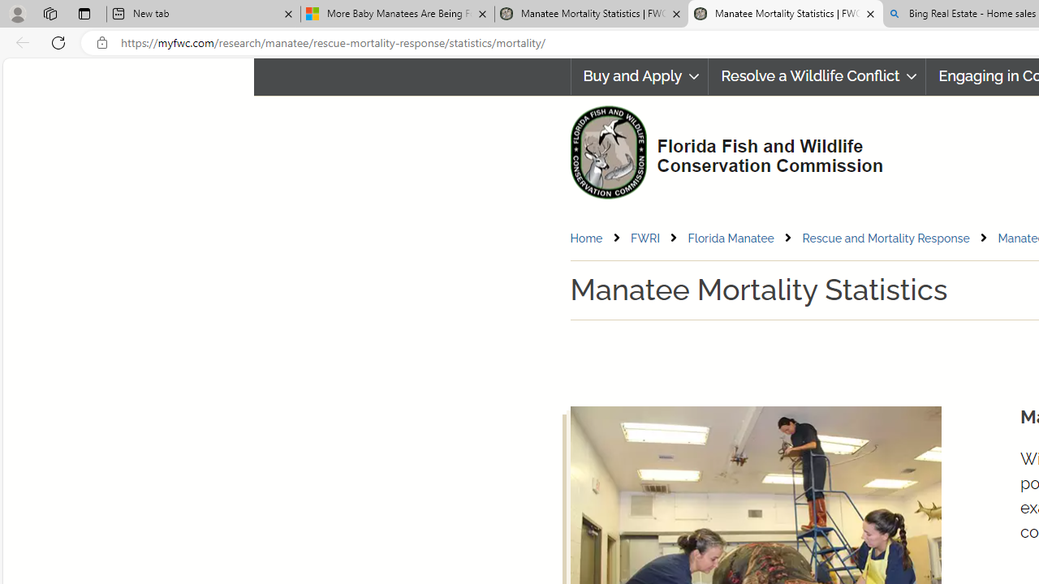 The width and height of the screenshot is (1039, 584). I want to click on Buy and Apply, so click(639, 76).